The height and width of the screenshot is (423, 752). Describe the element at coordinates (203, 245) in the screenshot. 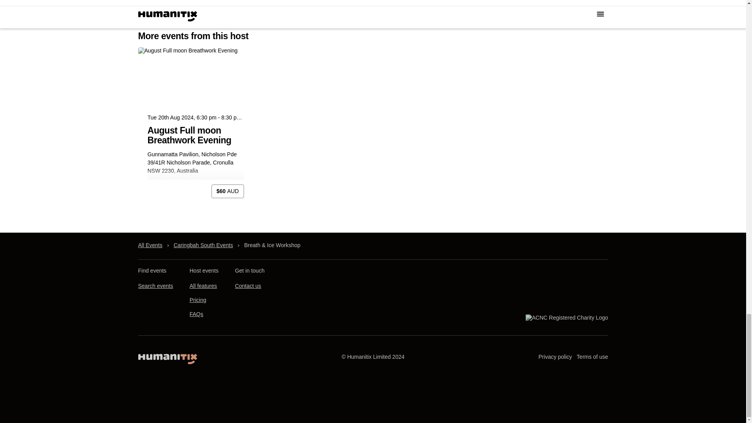

I see `Caringbah South Events` at that location.